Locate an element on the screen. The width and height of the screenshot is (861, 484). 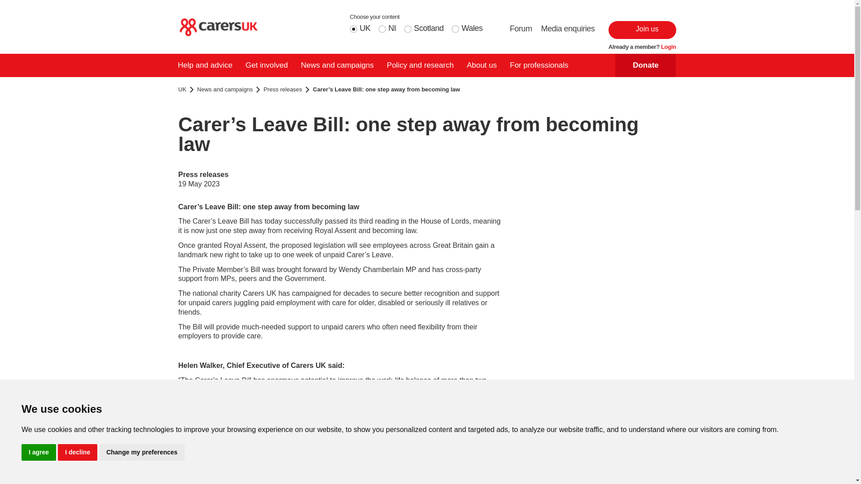
Change my preferences is located at coordinates (142, 453).